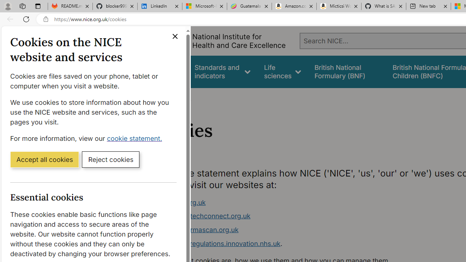  What do you see at coordinates (158, 98) in the screenshot?
I see `Home>` at bounding box center [158, 98].